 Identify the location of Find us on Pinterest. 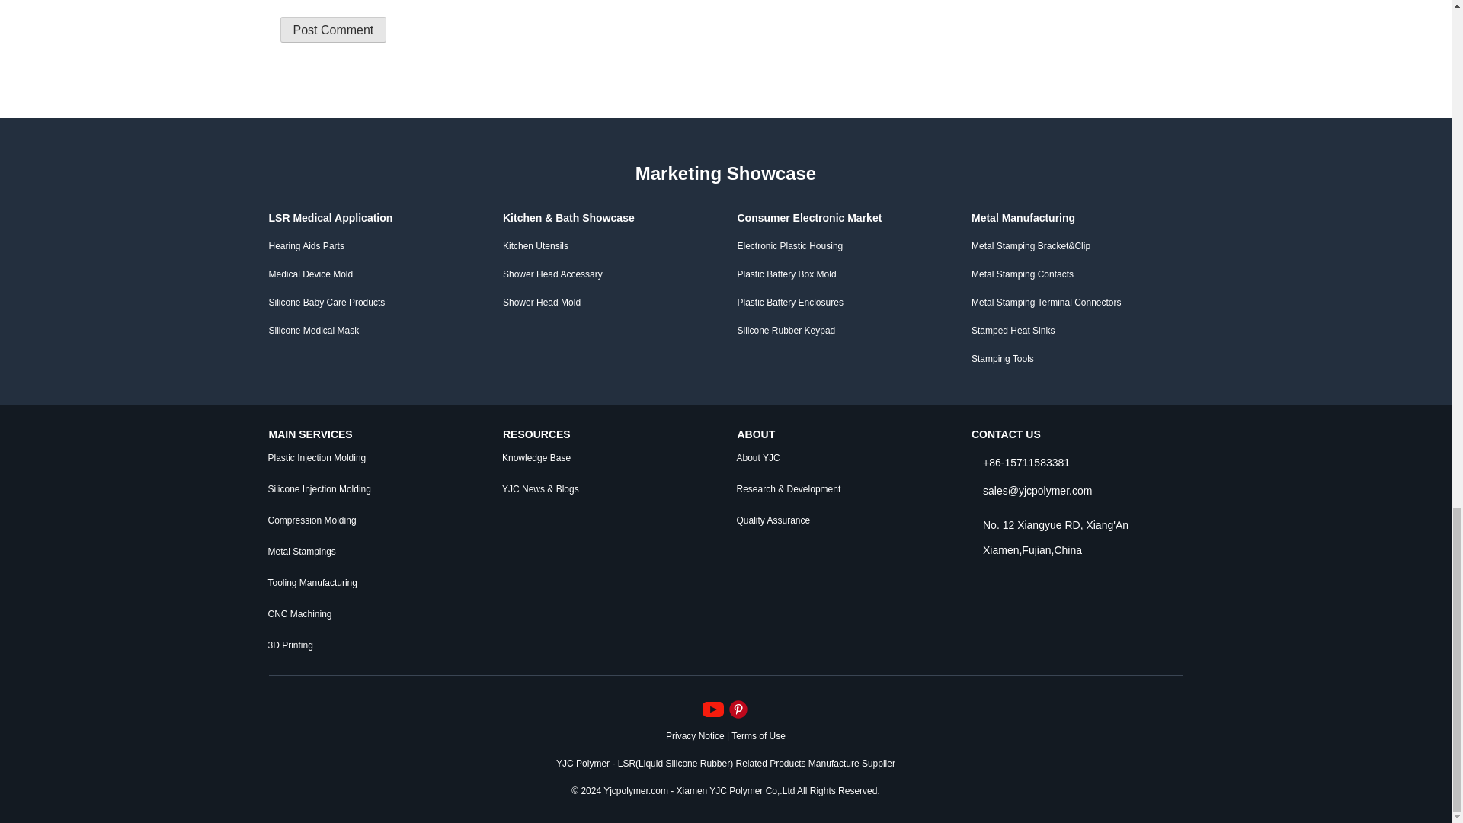
(738, 709).